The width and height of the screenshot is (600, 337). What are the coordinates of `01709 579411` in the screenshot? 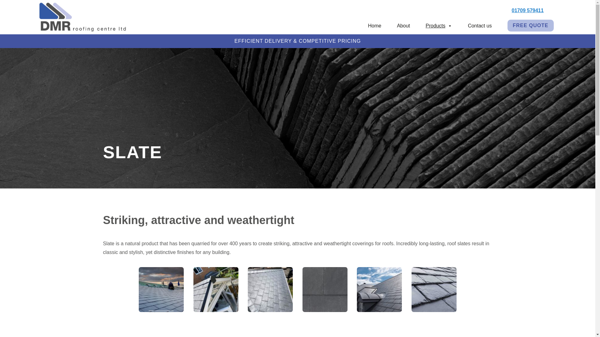 It's located at (527, 10).